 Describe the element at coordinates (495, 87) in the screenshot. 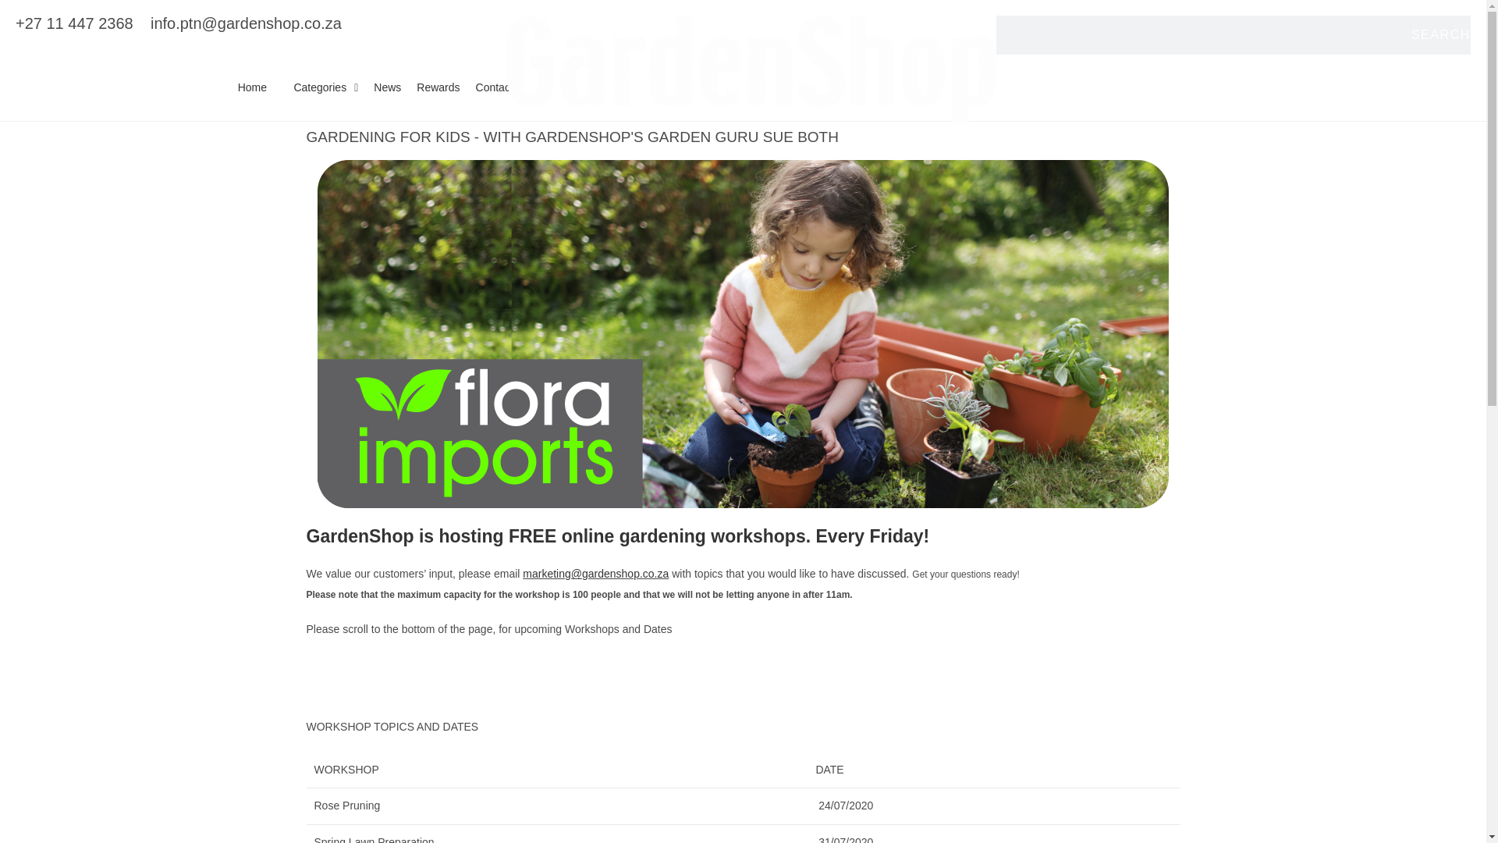

I see `Contact` at that location.